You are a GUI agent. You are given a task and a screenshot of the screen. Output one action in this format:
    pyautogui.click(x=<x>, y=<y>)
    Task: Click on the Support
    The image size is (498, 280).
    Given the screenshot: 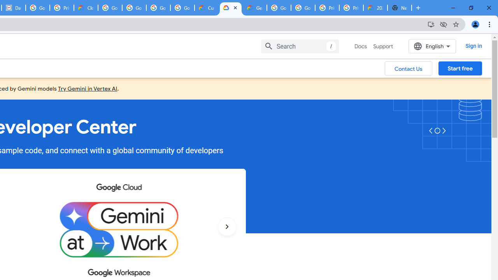 What is the action you would take?
    pyautogui.click(x=383, y=46)
    